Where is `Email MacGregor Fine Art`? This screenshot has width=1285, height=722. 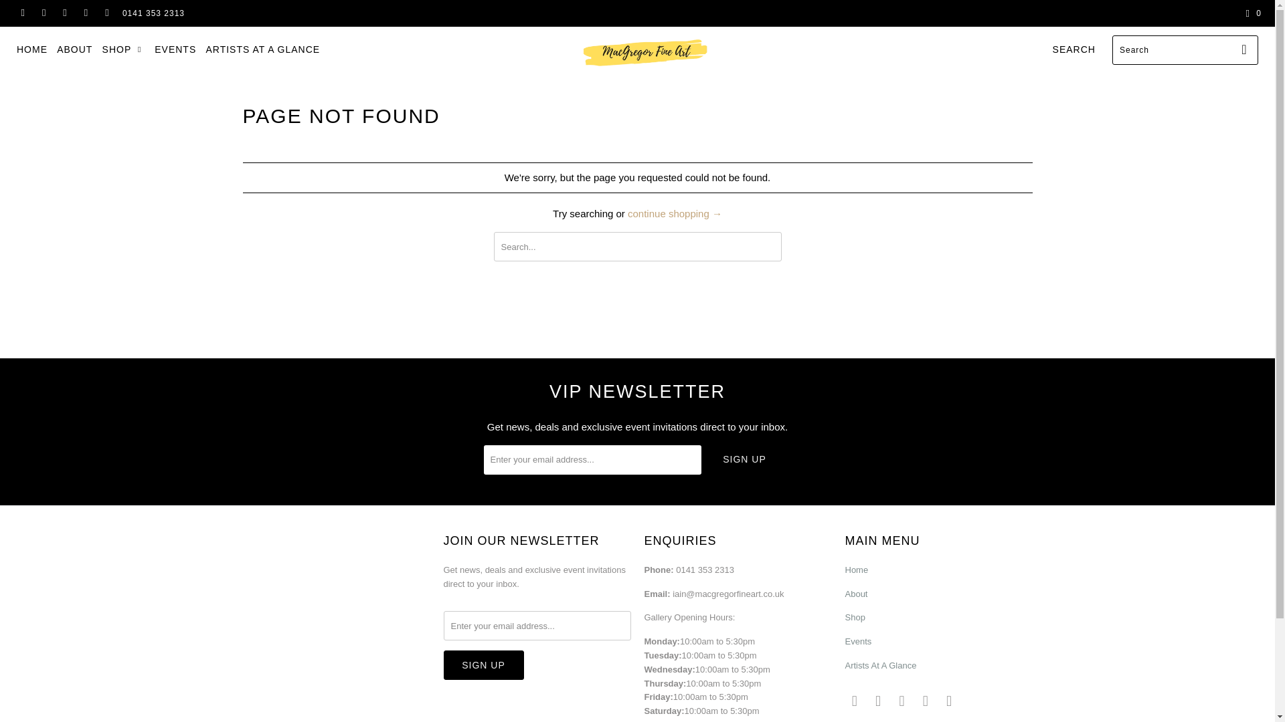 Email MacGregor Fine Art is located at coordinates (107, 13).